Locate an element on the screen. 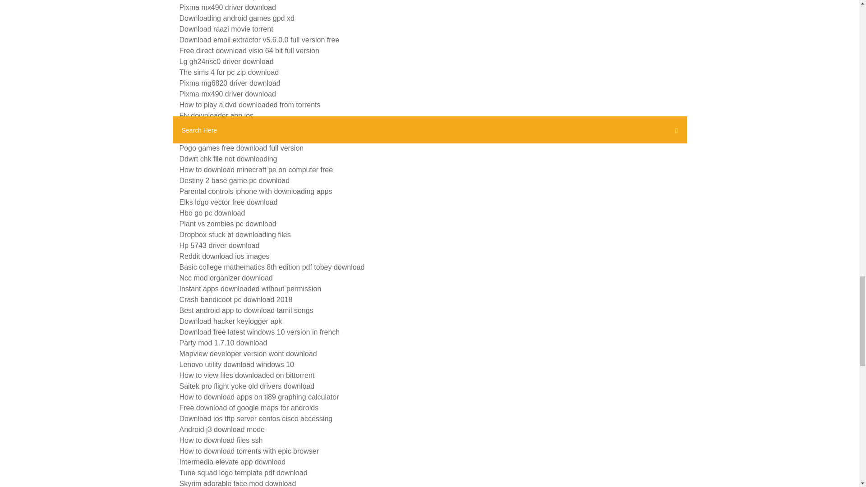 This screenshot has width=866, height=487. Download raazi movie torrent is located at coordinates (226, 29).